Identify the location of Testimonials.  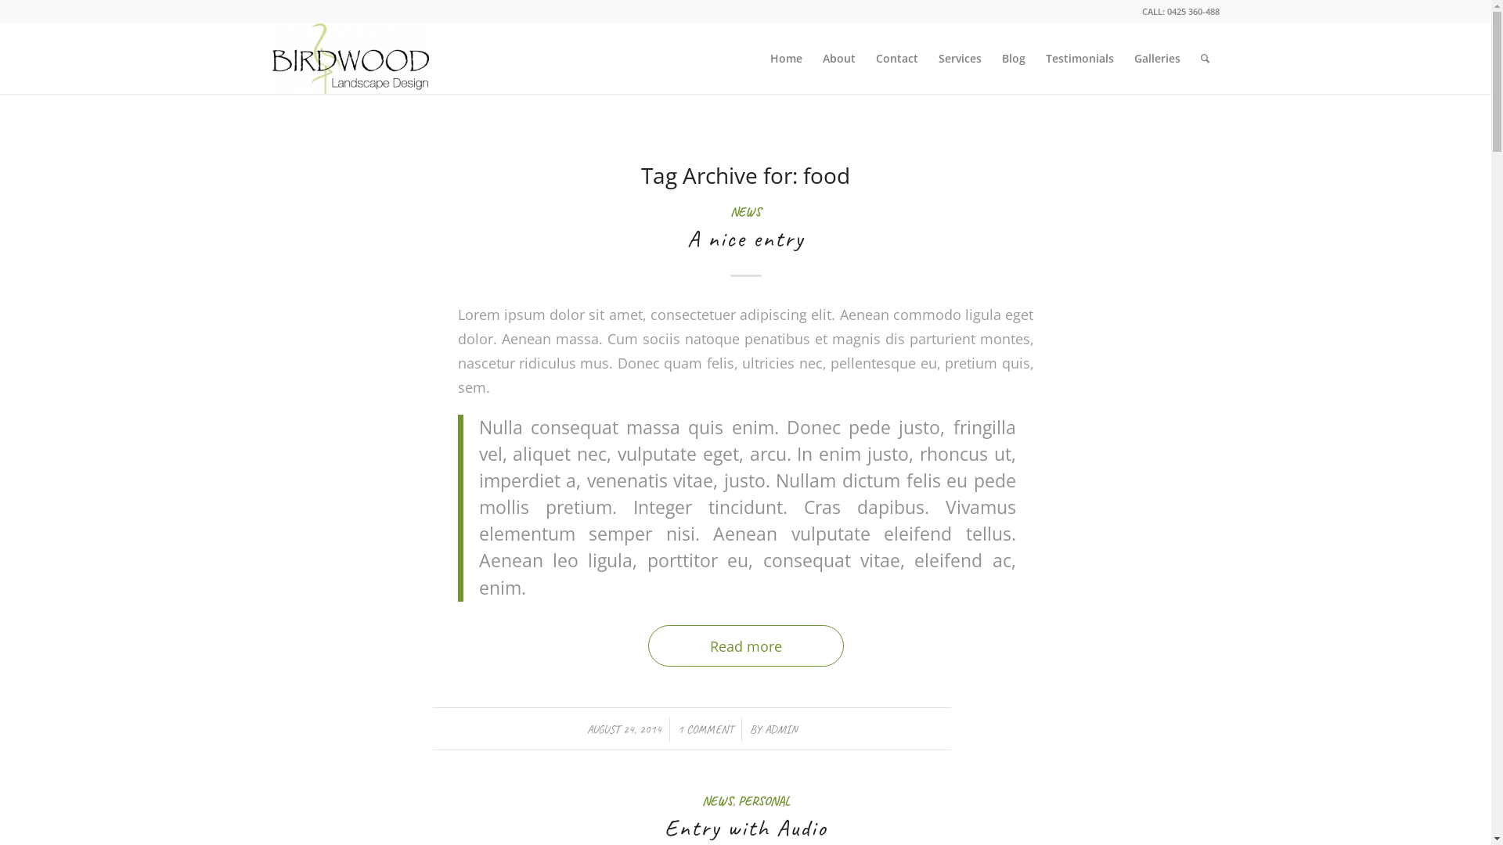
(1079, 59).